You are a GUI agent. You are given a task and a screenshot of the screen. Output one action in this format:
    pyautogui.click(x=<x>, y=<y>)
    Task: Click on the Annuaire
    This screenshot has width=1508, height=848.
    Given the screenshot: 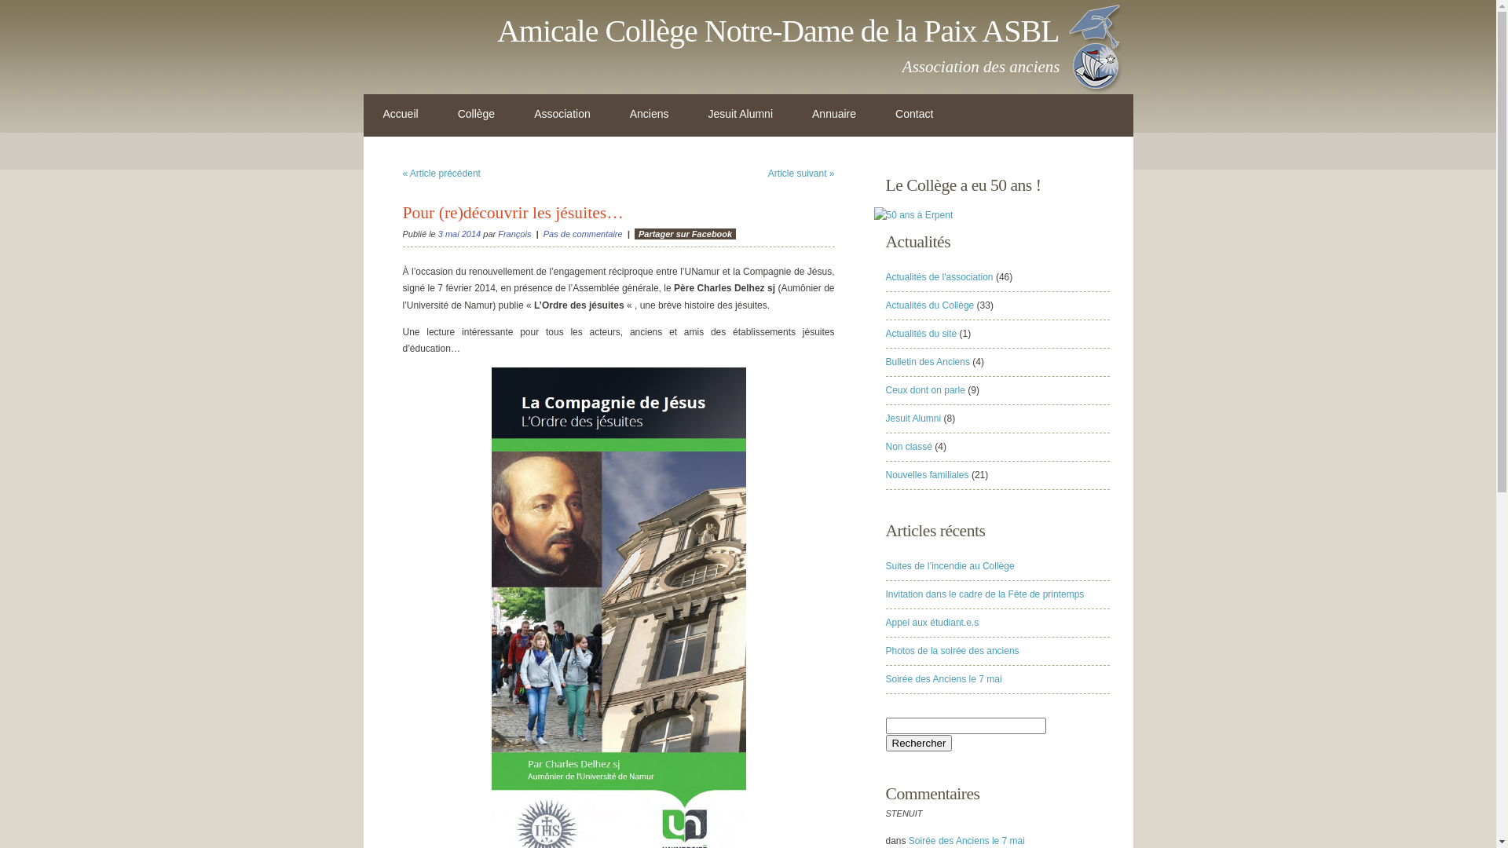 What is the action you would take?
    pyautogui.click(x=834, y=115)
    